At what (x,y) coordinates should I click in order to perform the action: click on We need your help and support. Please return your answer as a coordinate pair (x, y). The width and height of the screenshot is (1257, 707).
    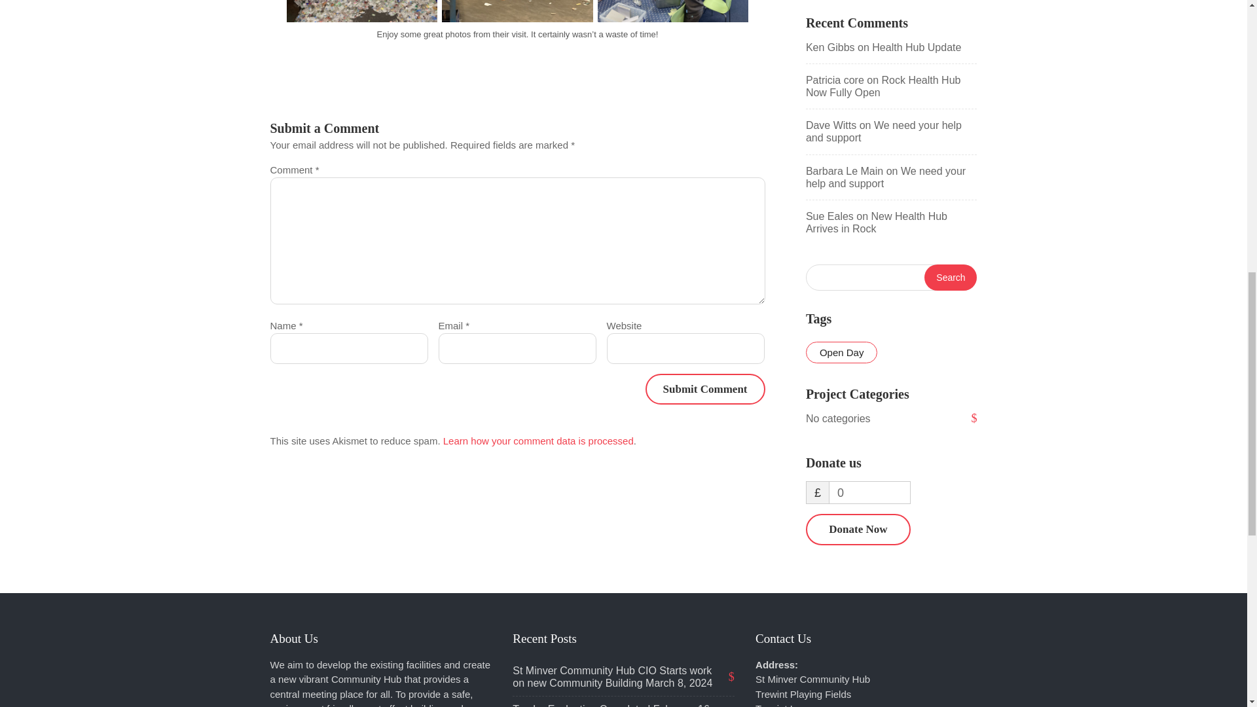
    Looking at the image, I should click on (885, 177).